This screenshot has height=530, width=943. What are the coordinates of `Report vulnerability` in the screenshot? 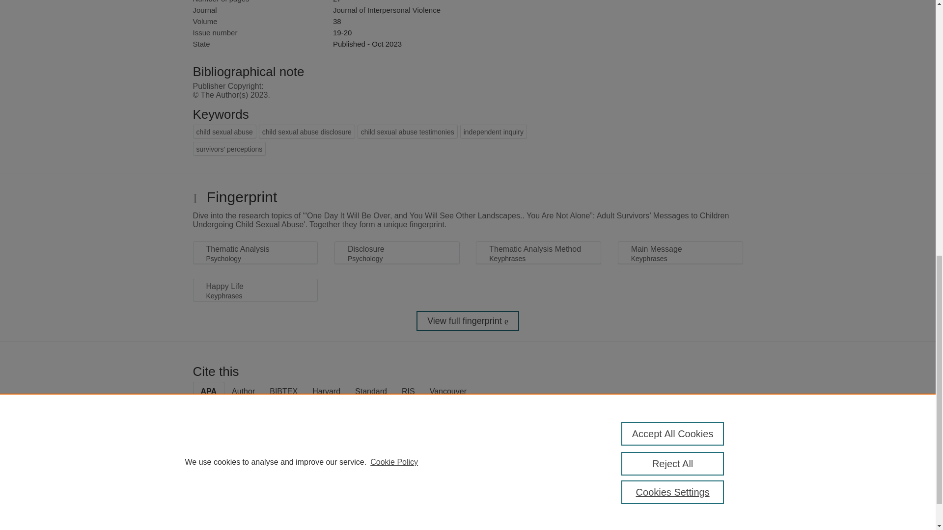 It's located at (705, 522).